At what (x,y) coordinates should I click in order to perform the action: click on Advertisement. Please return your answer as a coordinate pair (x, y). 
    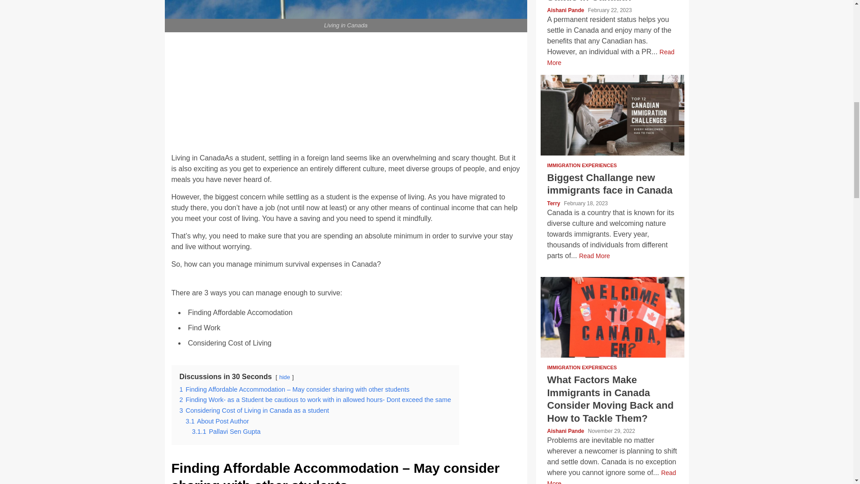
    Looking at the image, I should click on (350, 82).